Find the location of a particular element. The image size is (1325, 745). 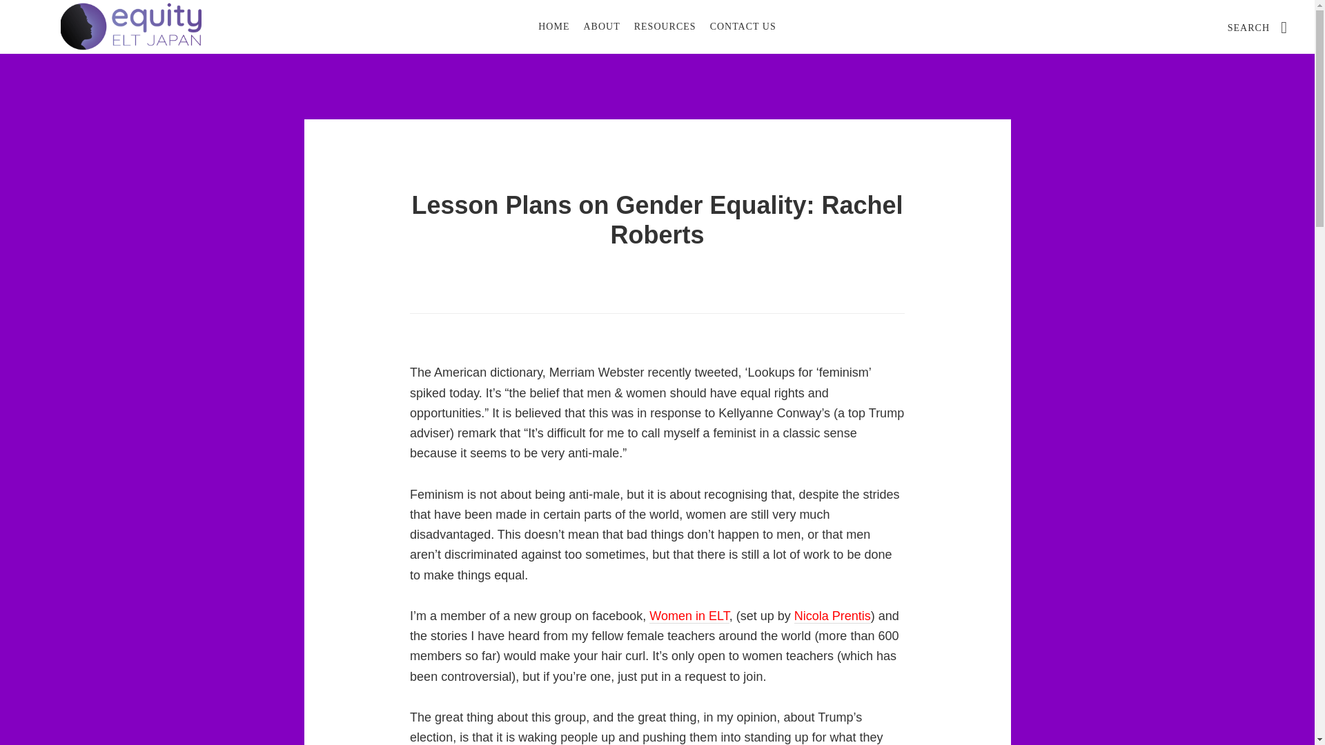

CONTACT US is located at coordinates (743, 26).